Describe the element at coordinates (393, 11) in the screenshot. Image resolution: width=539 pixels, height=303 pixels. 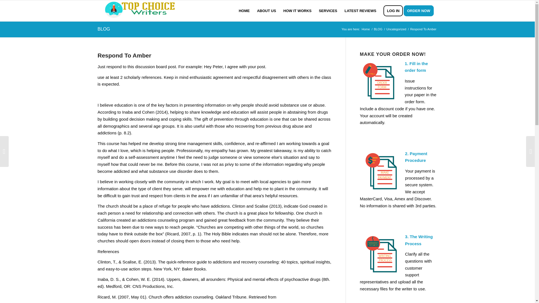
I see `LOG IN` at that location.